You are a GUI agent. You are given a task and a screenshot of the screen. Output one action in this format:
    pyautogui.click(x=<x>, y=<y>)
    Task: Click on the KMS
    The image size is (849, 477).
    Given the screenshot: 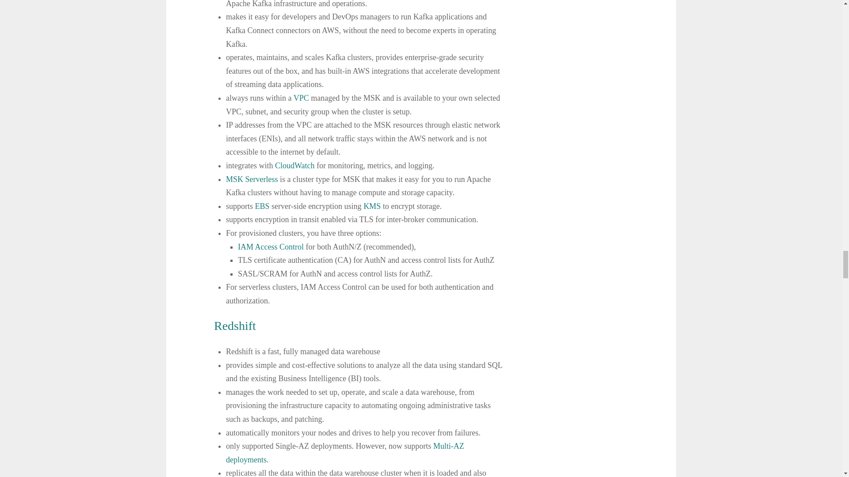 What is the action you would take?
    pyautogui.click(x=371, y=206)
    